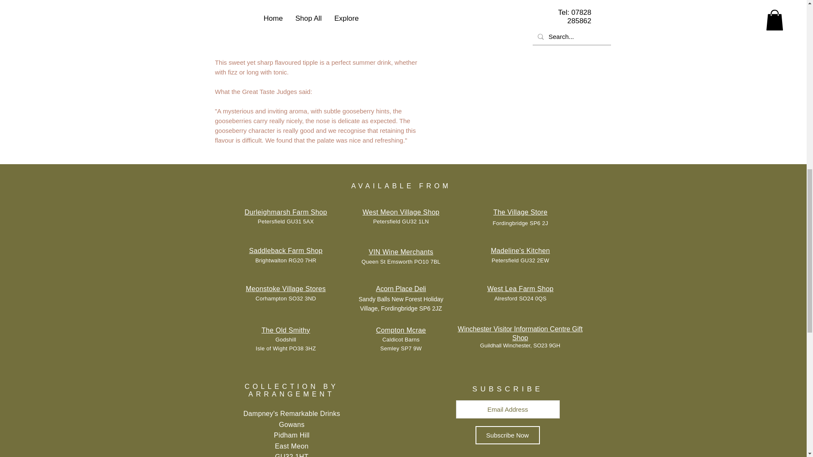  Describe the element at coordinates (507, 435) in the screenshot. I see `Subscribe Now` at that location.